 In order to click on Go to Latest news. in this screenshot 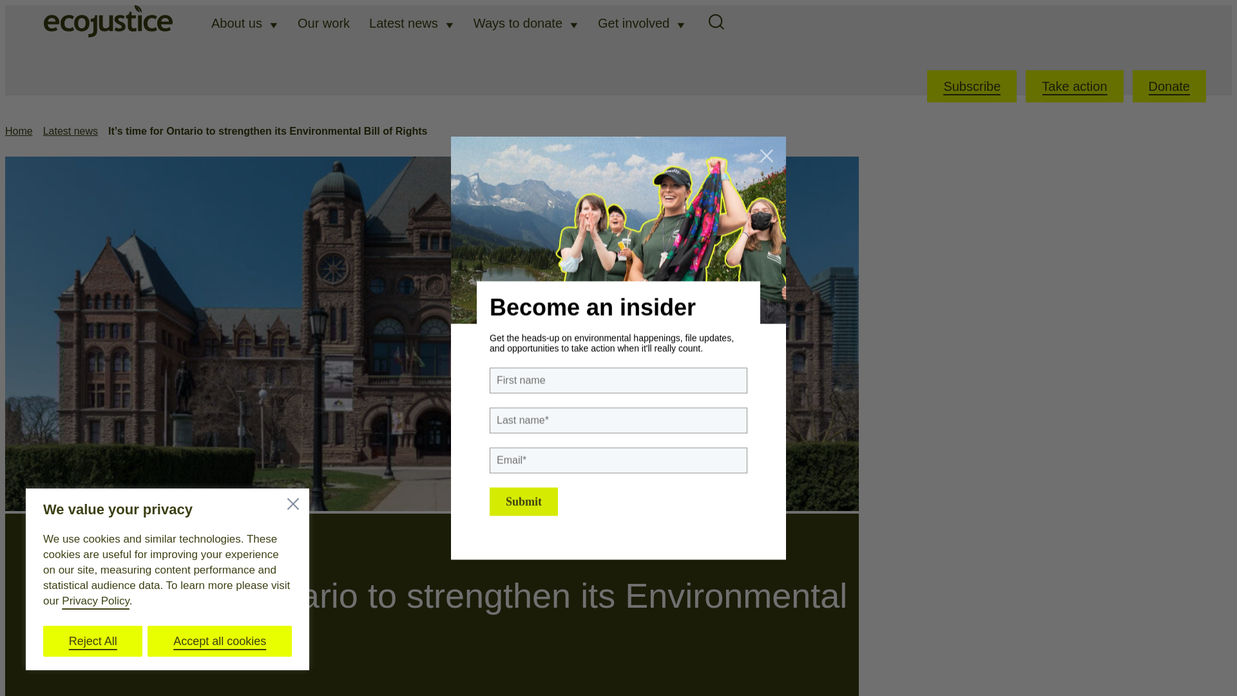, I will do `click(70, 131)`.